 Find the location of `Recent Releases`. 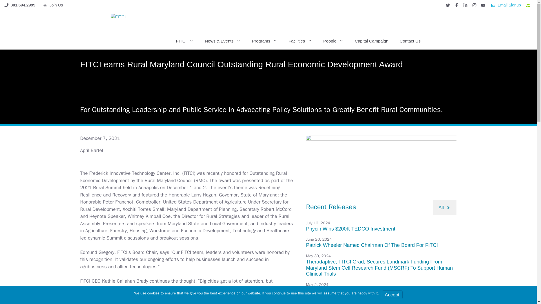

Recent Releases is located at coordinates (331, 207).